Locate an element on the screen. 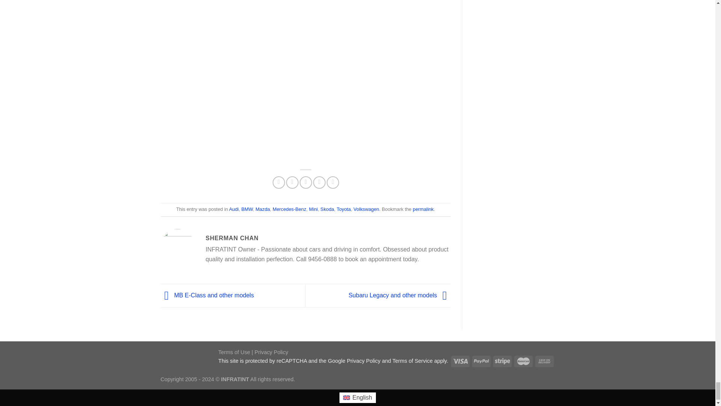 This screenshot has width=721, height=406. Pin on Pinterest is located at coordinates (319, 182).